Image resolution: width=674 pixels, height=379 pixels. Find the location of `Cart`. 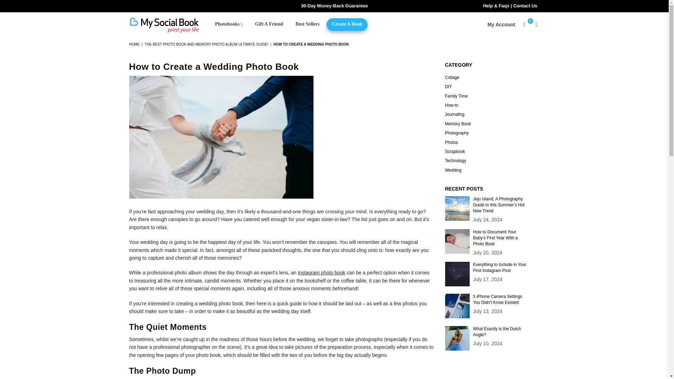

Cart is located at coordinates (524, 25).